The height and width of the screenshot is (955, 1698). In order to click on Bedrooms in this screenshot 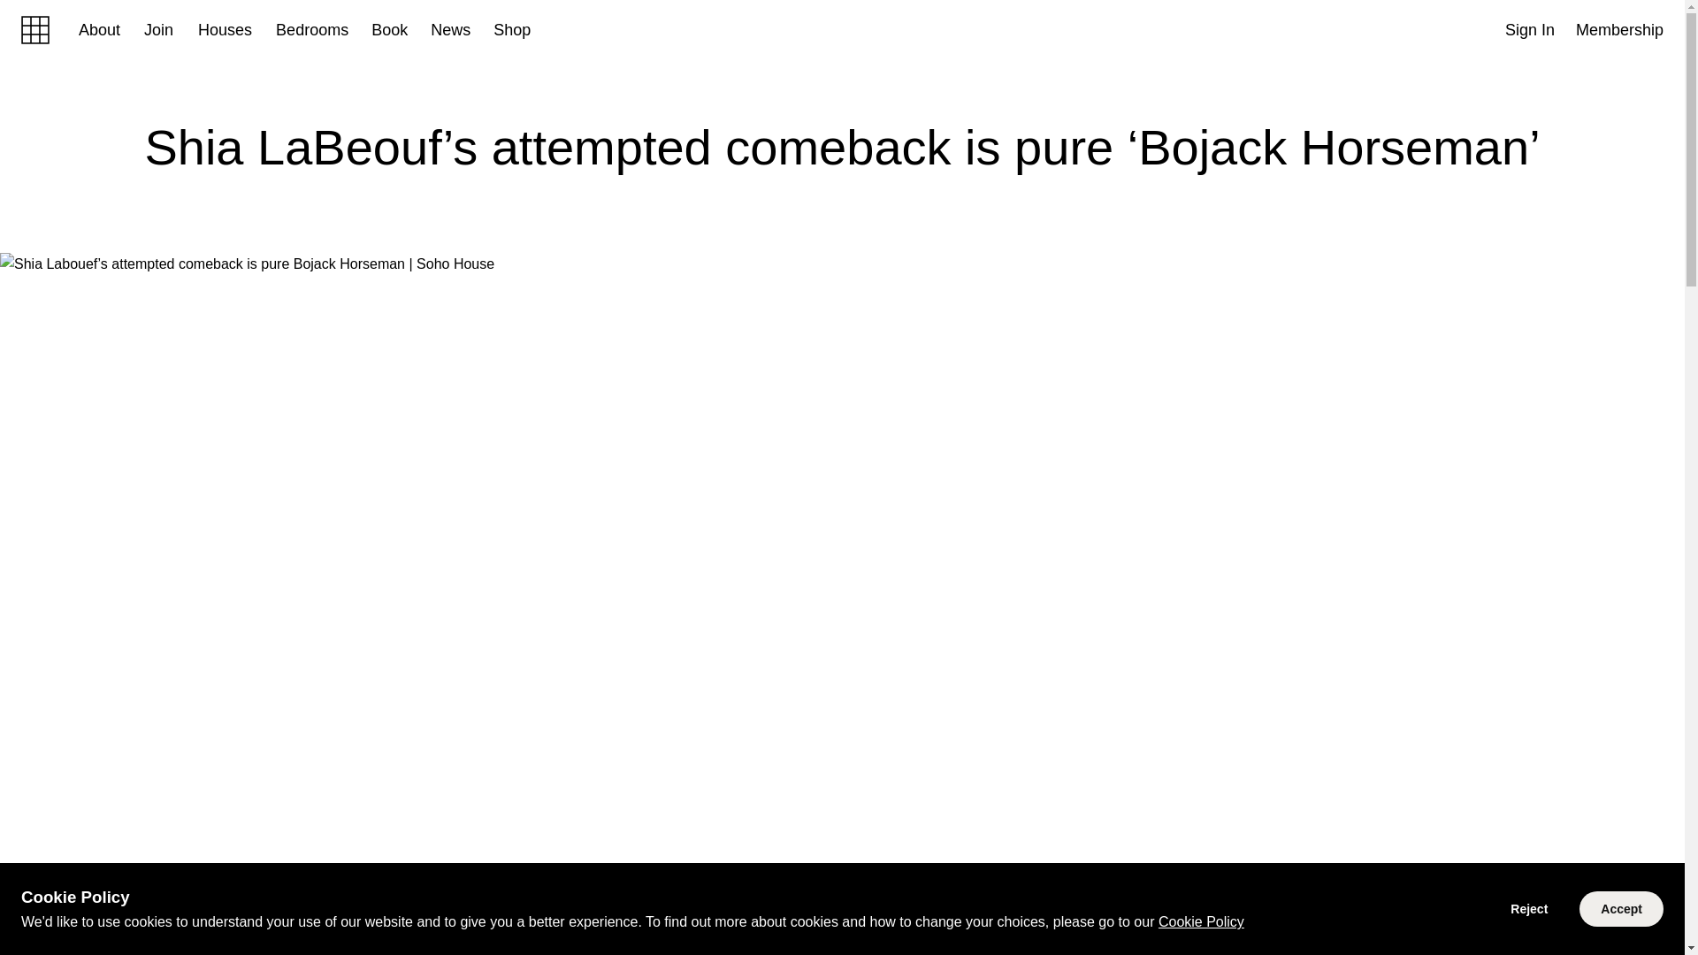, I will do `click(312, 30)`.